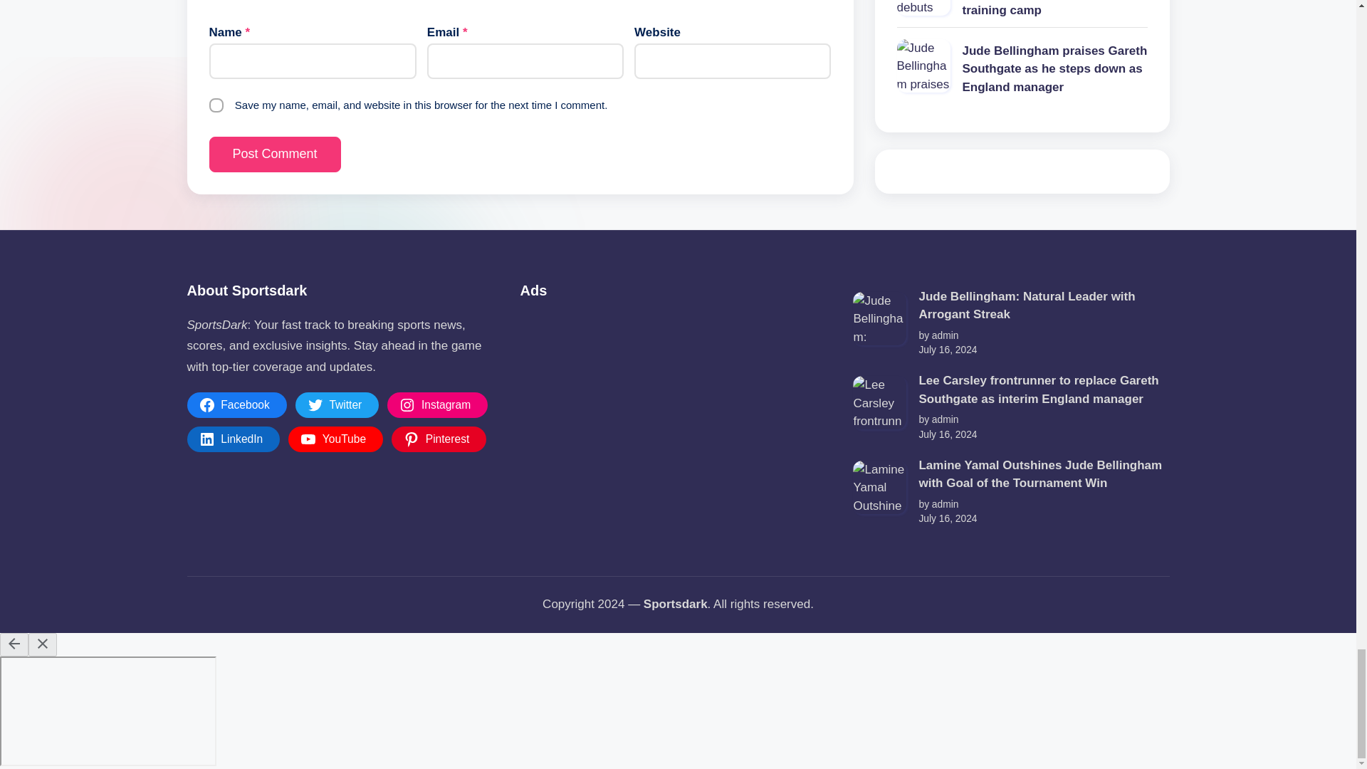  I want to click on Post Comment, so click(275, 154).